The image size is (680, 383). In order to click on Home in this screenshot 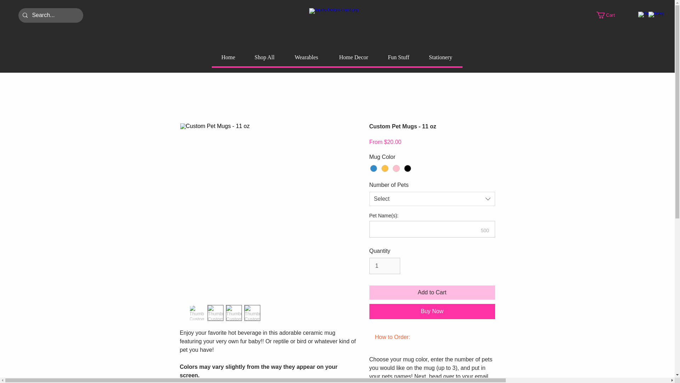, I will do `click(228, 57)`.